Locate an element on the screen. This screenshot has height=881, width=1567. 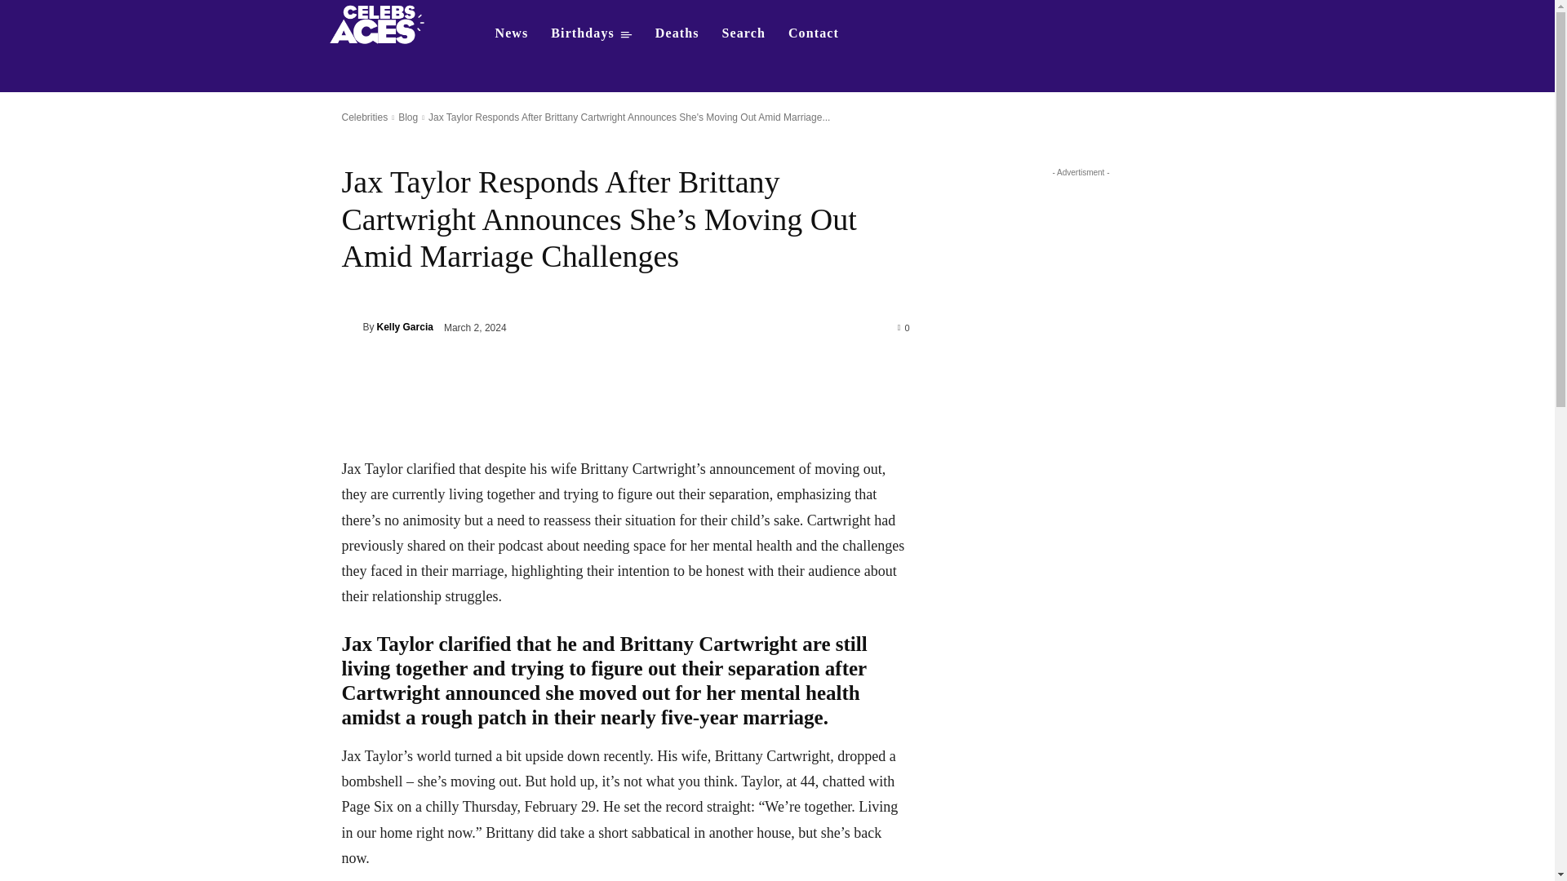
News is located at coordinates (511, 33).